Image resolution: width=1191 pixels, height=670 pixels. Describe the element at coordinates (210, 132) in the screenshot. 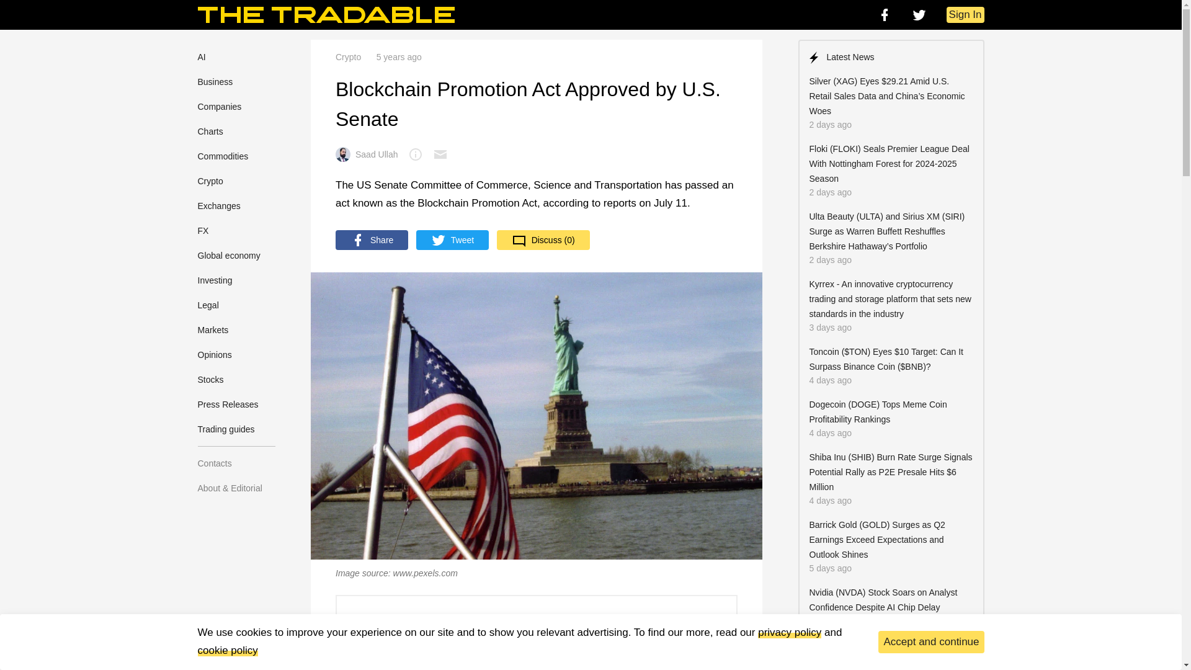

I see `Charts` at that location.